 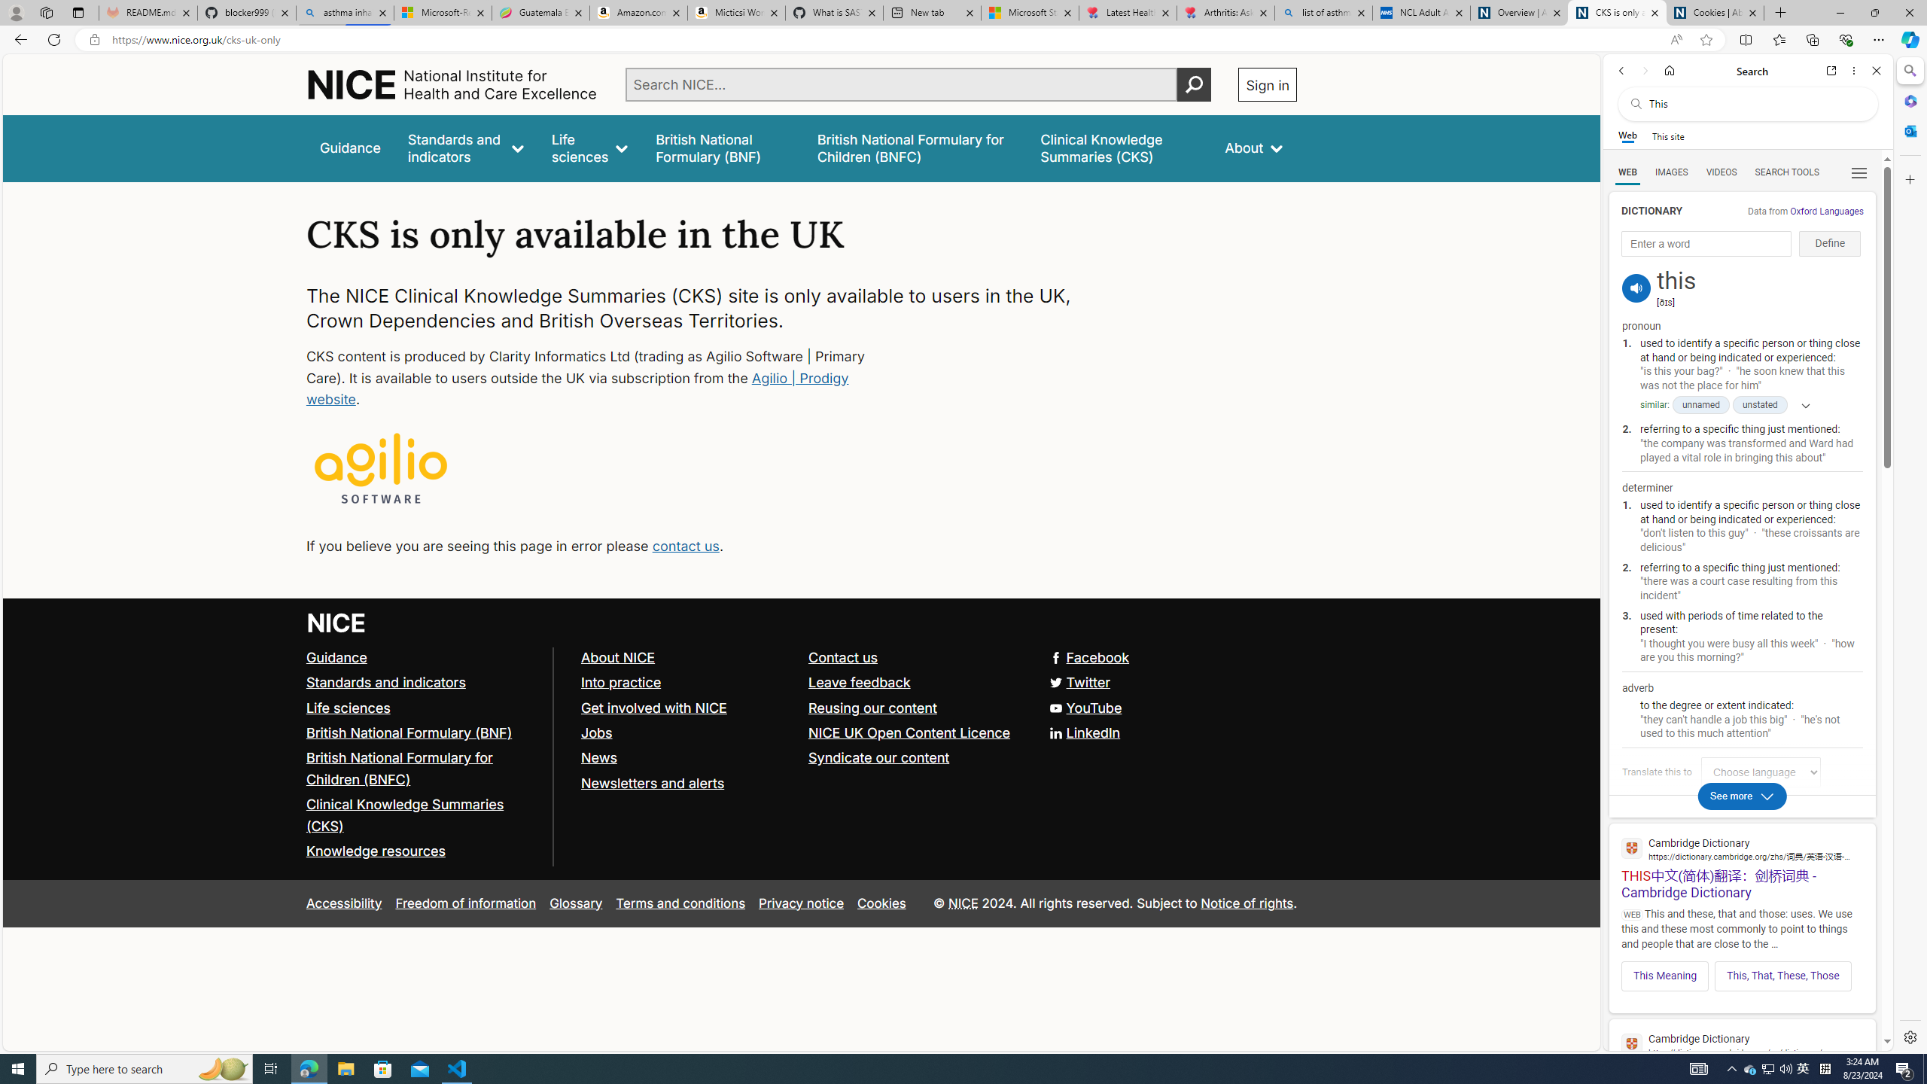 I want to click on Into practice, so click(x=686, y=682).